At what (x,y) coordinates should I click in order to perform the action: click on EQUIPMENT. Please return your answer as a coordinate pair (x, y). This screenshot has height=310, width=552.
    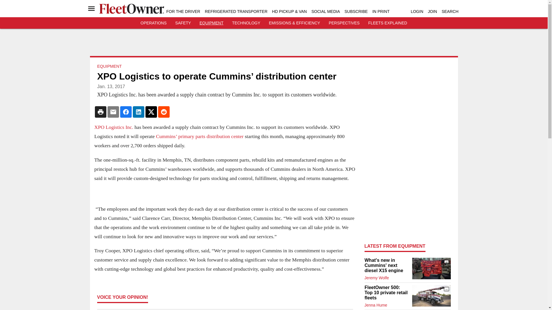
    Looking at the image, I should click on (211, 23).